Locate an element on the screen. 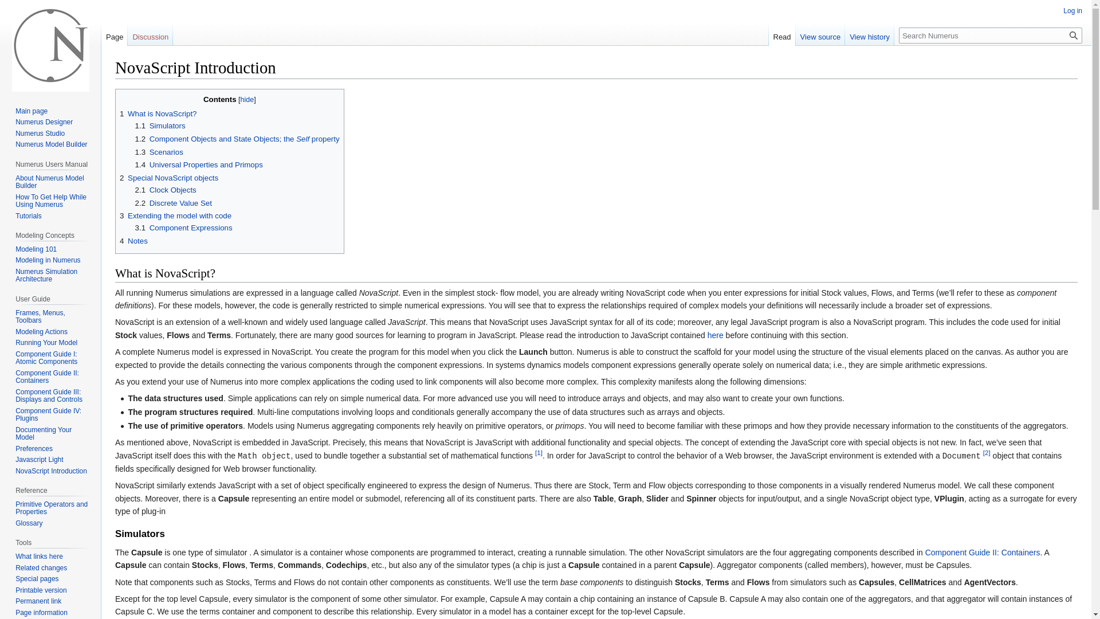  Search is located at coordinates (1074, 35).